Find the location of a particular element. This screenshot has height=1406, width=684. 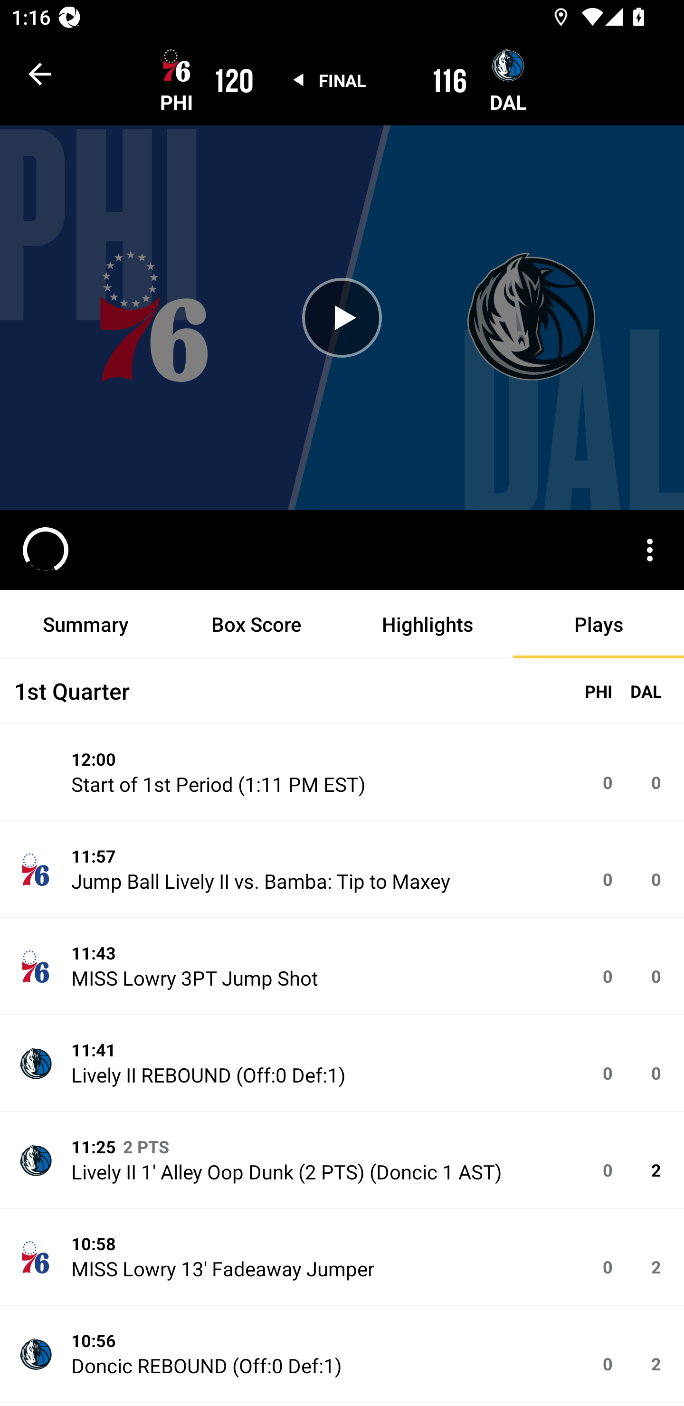

Box Score is located at coordinates (256, 624).